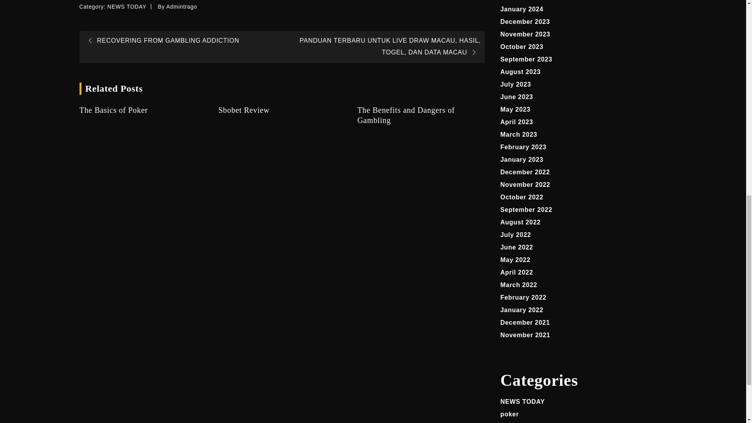 The height and width of the screenshot is (423, 752). What do you see at coordinates (521, 72) in the screenshot?
I see `August 2023` at bounding box center [521, 72].